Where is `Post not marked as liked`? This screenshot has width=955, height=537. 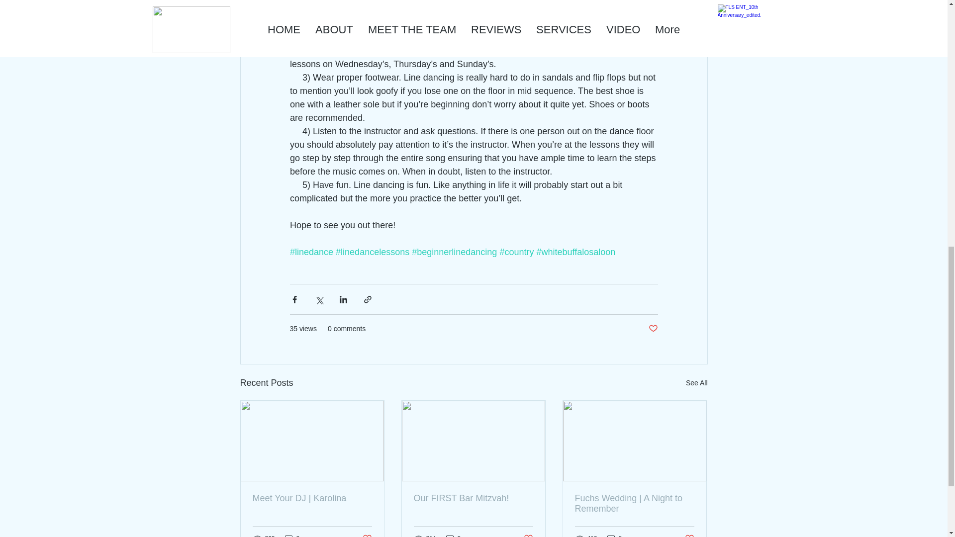 Post not marked as liked is located at coordinates (366, 535).